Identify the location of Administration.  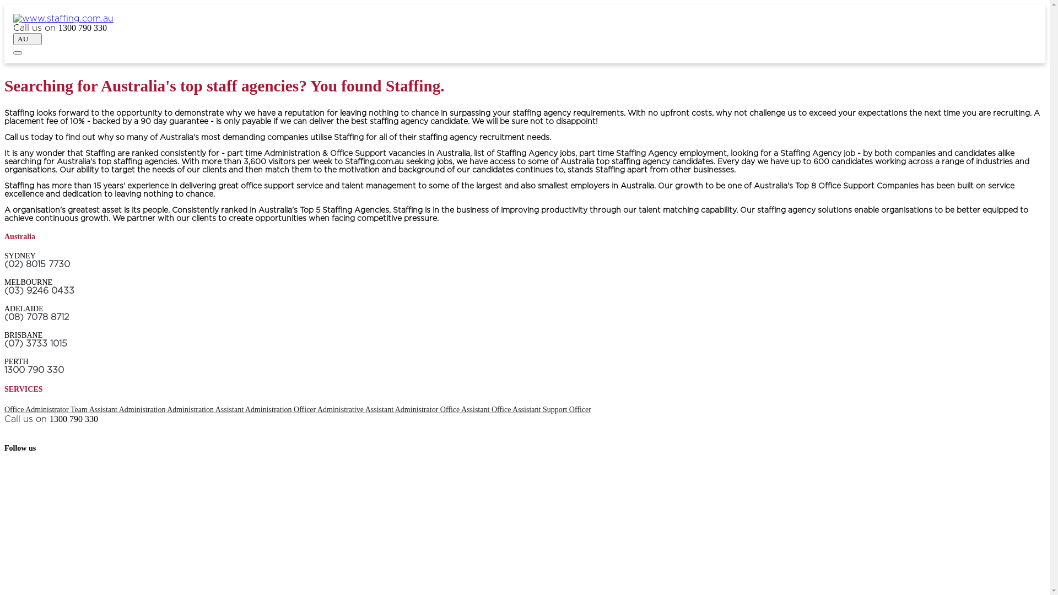
(143, 410).